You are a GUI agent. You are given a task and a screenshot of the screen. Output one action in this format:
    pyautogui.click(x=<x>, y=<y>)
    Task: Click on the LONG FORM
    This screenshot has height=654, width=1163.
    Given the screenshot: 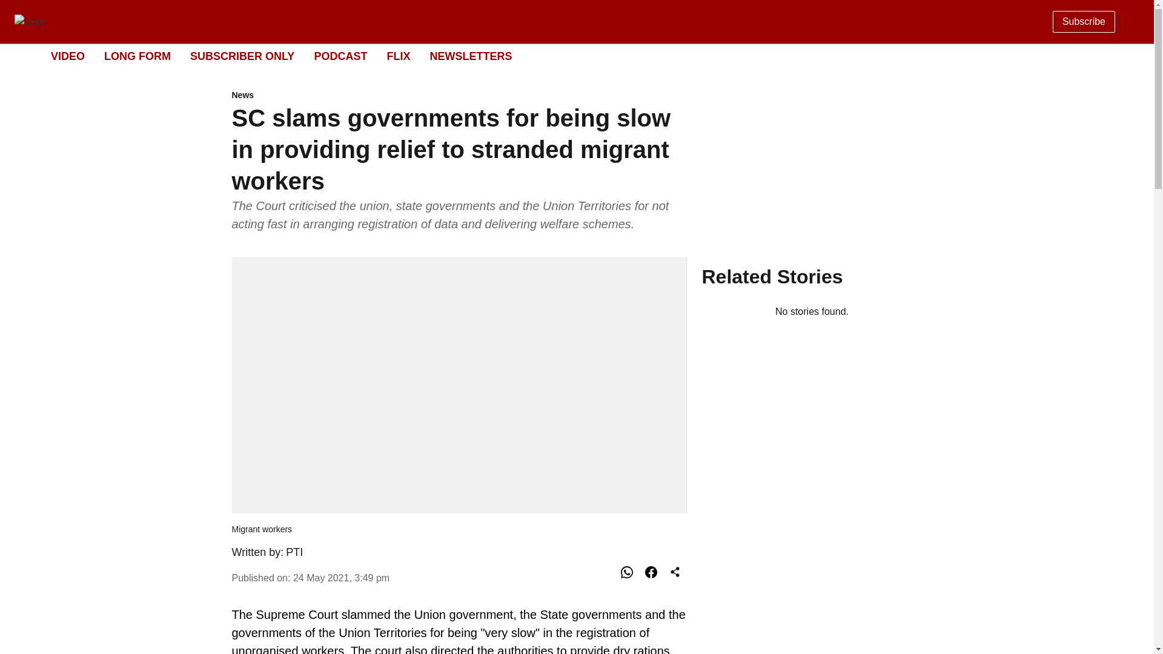 What is the action you would take?
    pyautogui.click(x=341, y=578)
    